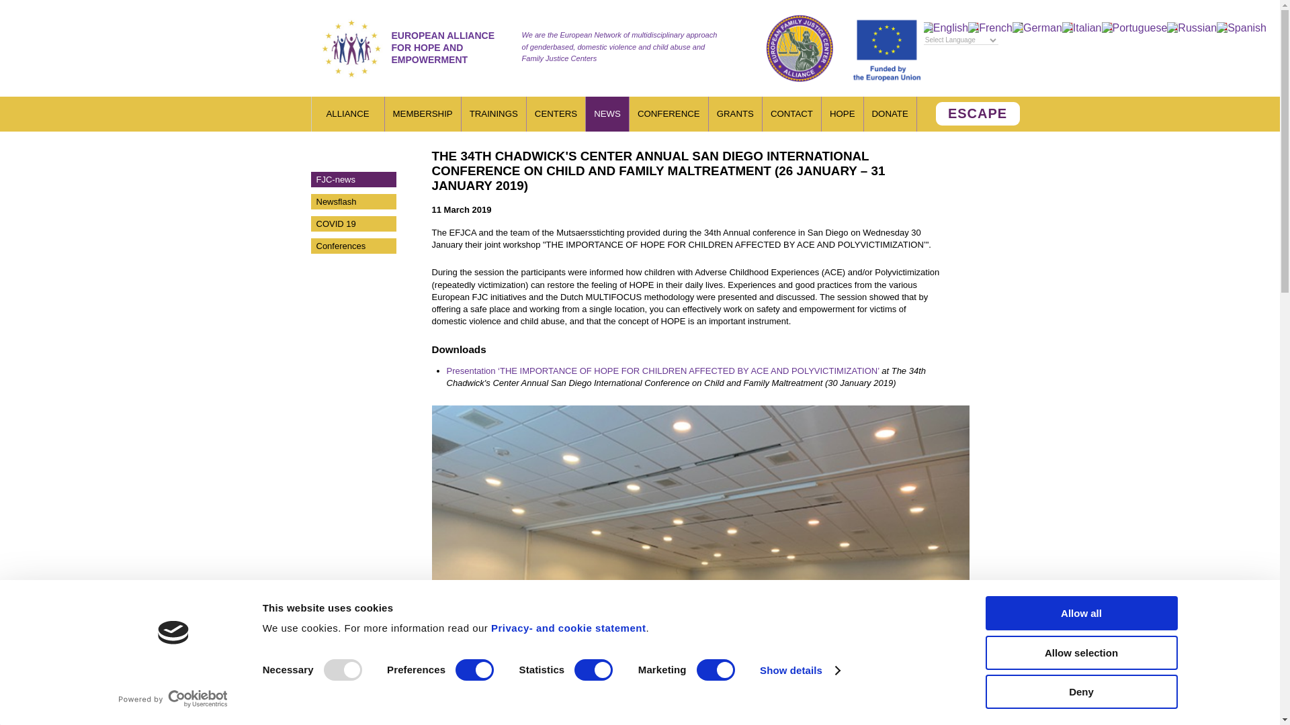 The width and height of the screenshot is (1290, 725). What do you see at coordinates (1242, 28) in the screenshot?
I see `Spanish` at bounding box center [1242, 28].